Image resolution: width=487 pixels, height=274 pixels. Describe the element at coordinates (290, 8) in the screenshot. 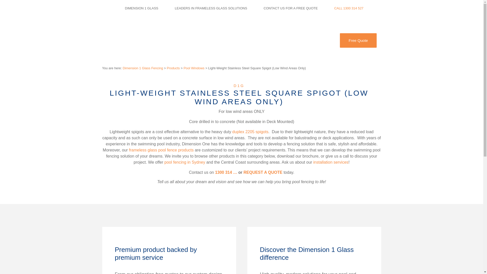

I see `CONTACT US FOR A FREE QUOTE` at that location.